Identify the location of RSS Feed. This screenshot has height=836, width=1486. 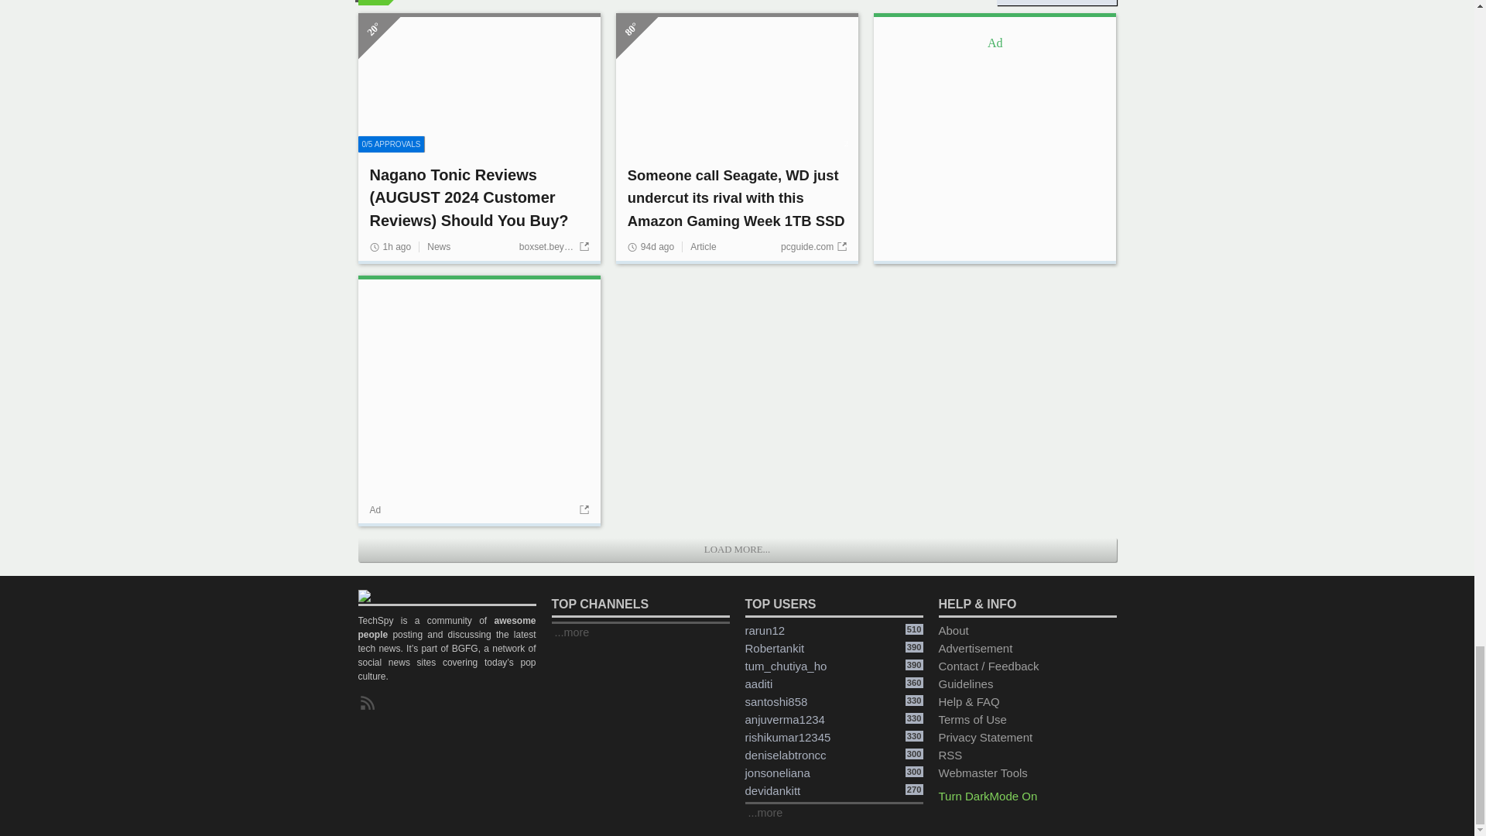
(370, 703).